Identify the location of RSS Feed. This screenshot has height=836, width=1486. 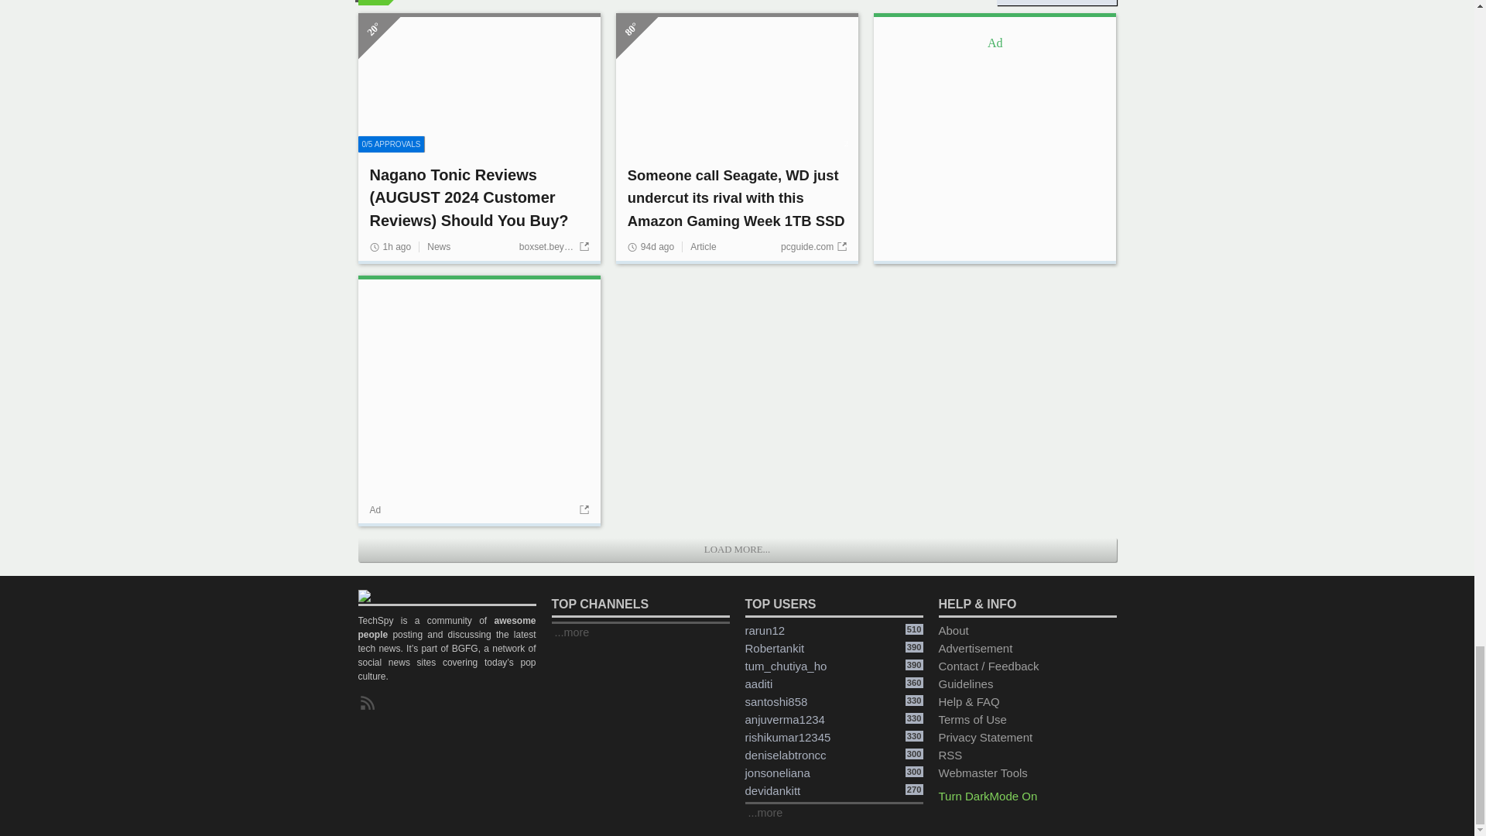
(370, 703).